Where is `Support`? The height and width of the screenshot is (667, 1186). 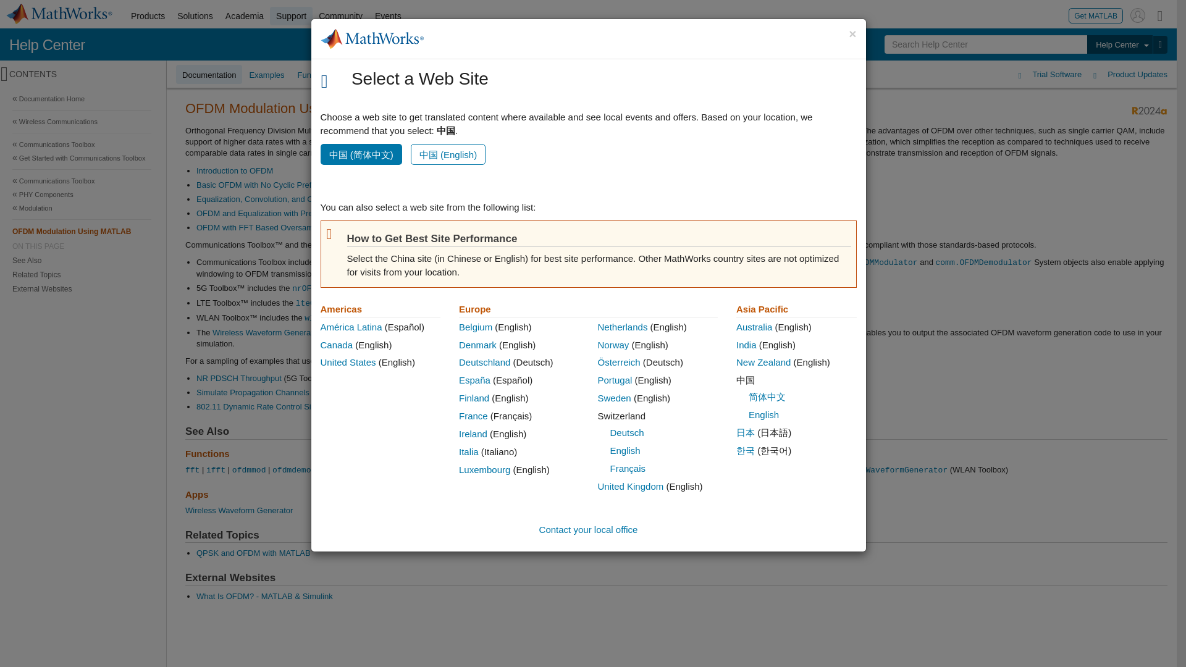
Support is located at coordinates (292, 16).